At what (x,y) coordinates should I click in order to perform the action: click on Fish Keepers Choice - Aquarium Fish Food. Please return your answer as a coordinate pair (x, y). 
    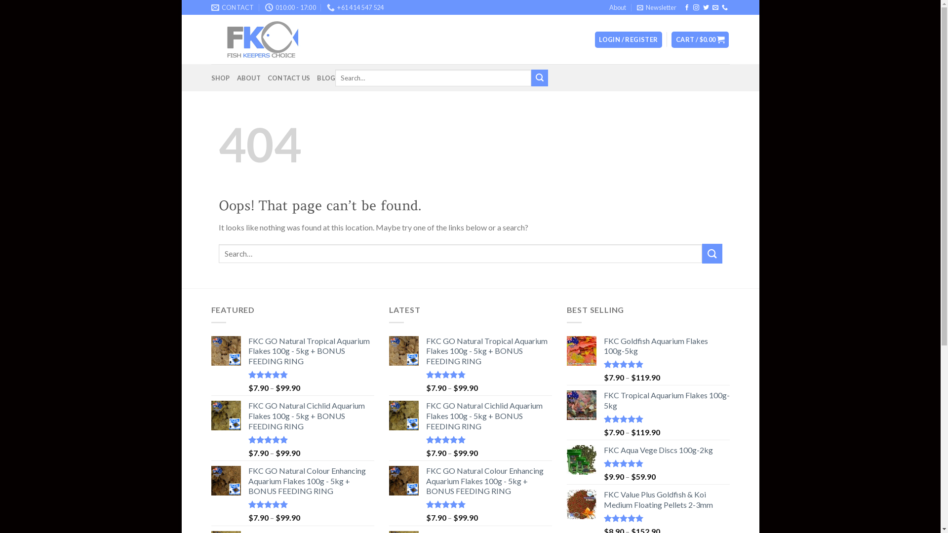
    Looking at the image, I should click on (261, 39).